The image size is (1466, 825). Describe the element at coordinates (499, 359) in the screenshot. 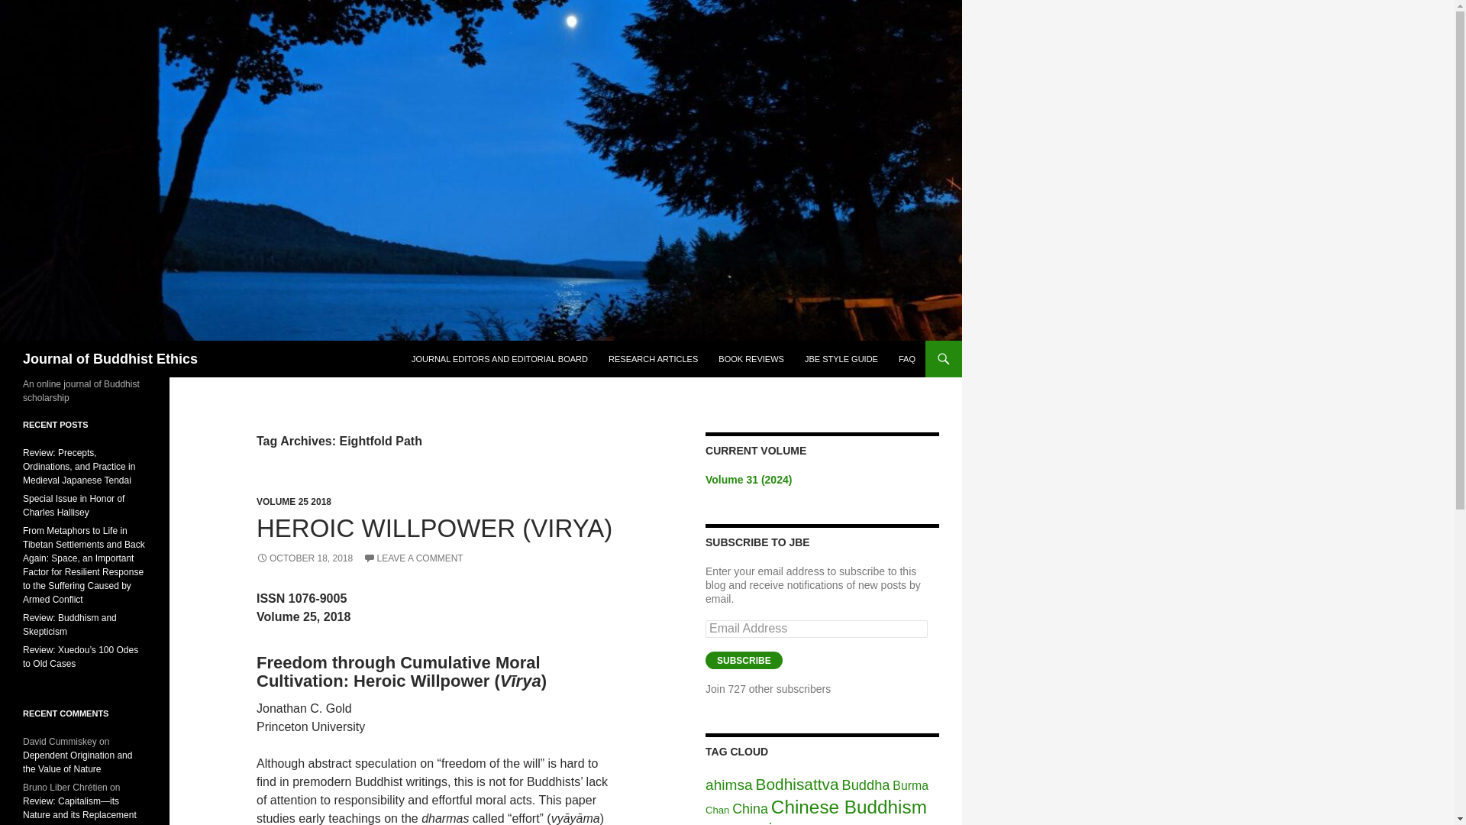

I see `JOURNAL EDITORS AND EDITORIAL BOARD` at that location.